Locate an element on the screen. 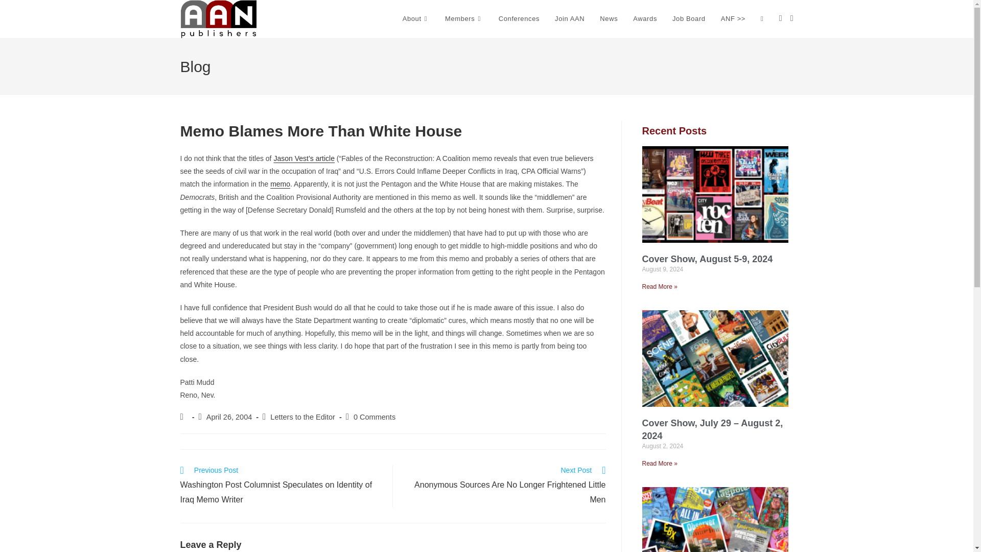 This screenshot has height=552, width=981. Job Board is located at coordinates (689, 19).